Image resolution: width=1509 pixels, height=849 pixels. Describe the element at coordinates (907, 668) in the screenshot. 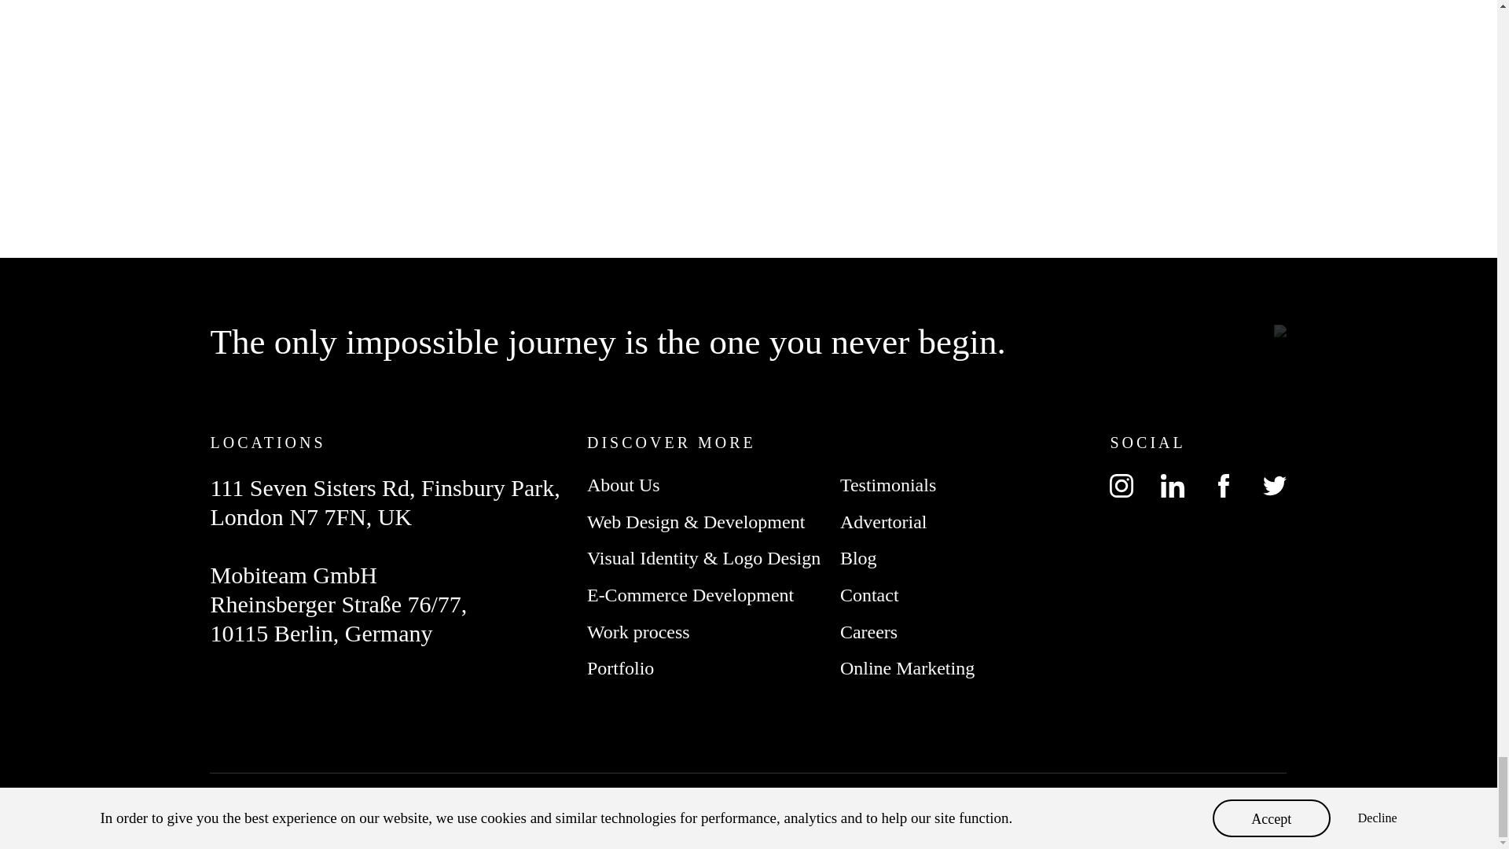

I see `Online Marketing` at that location.